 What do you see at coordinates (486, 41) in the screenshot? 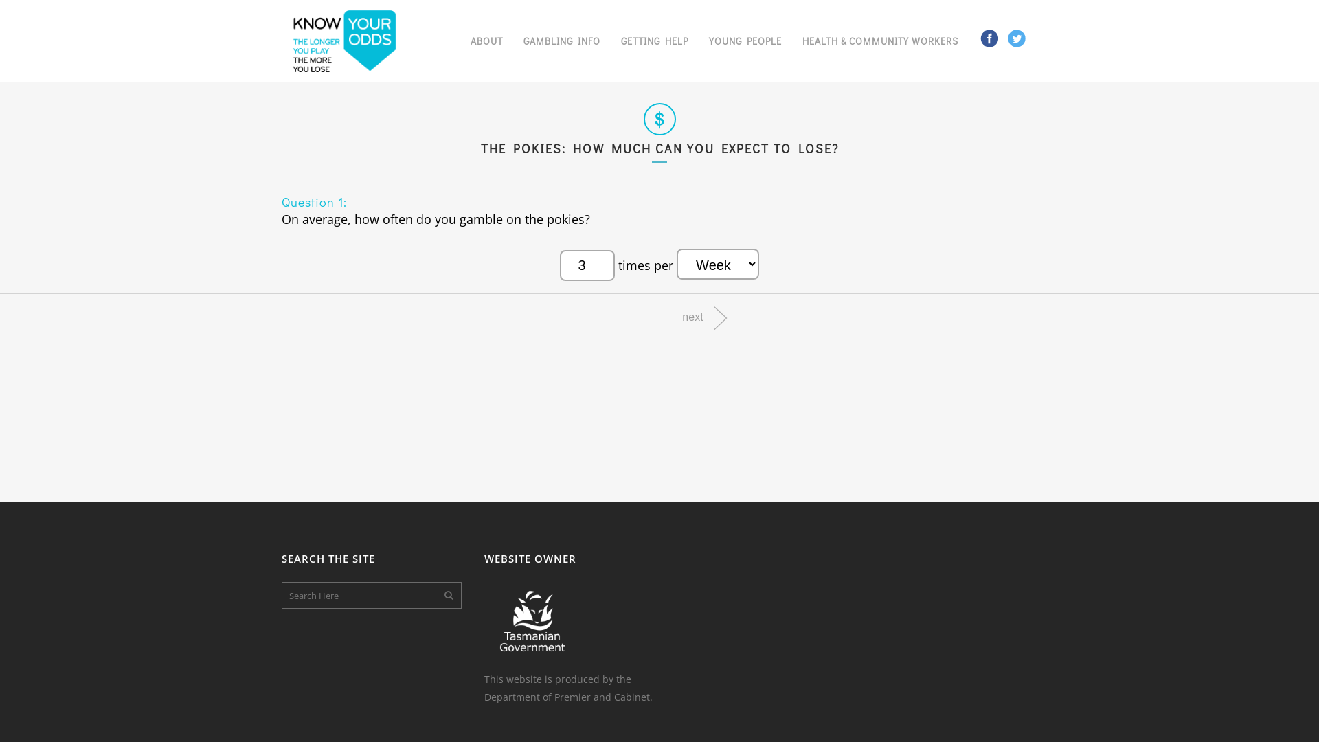
I see `ABOUT` at bounding box center [486, 41].